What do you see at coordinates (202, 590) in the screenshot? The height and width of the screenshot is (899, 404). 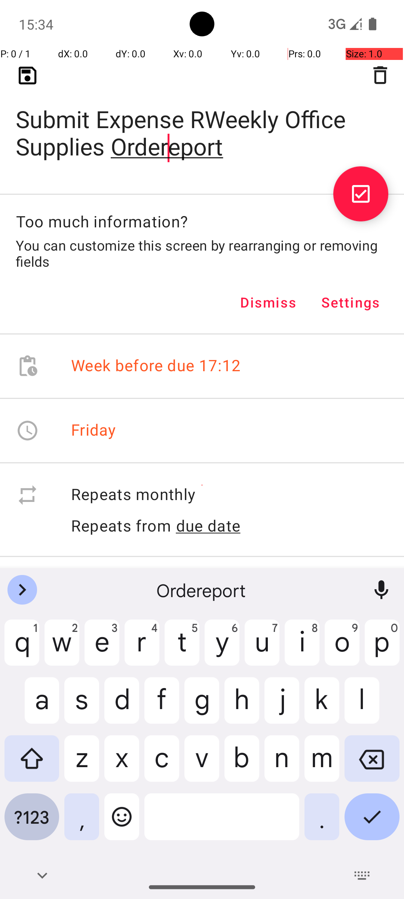 I see `Ordereport` at bounding box center [202, 590].